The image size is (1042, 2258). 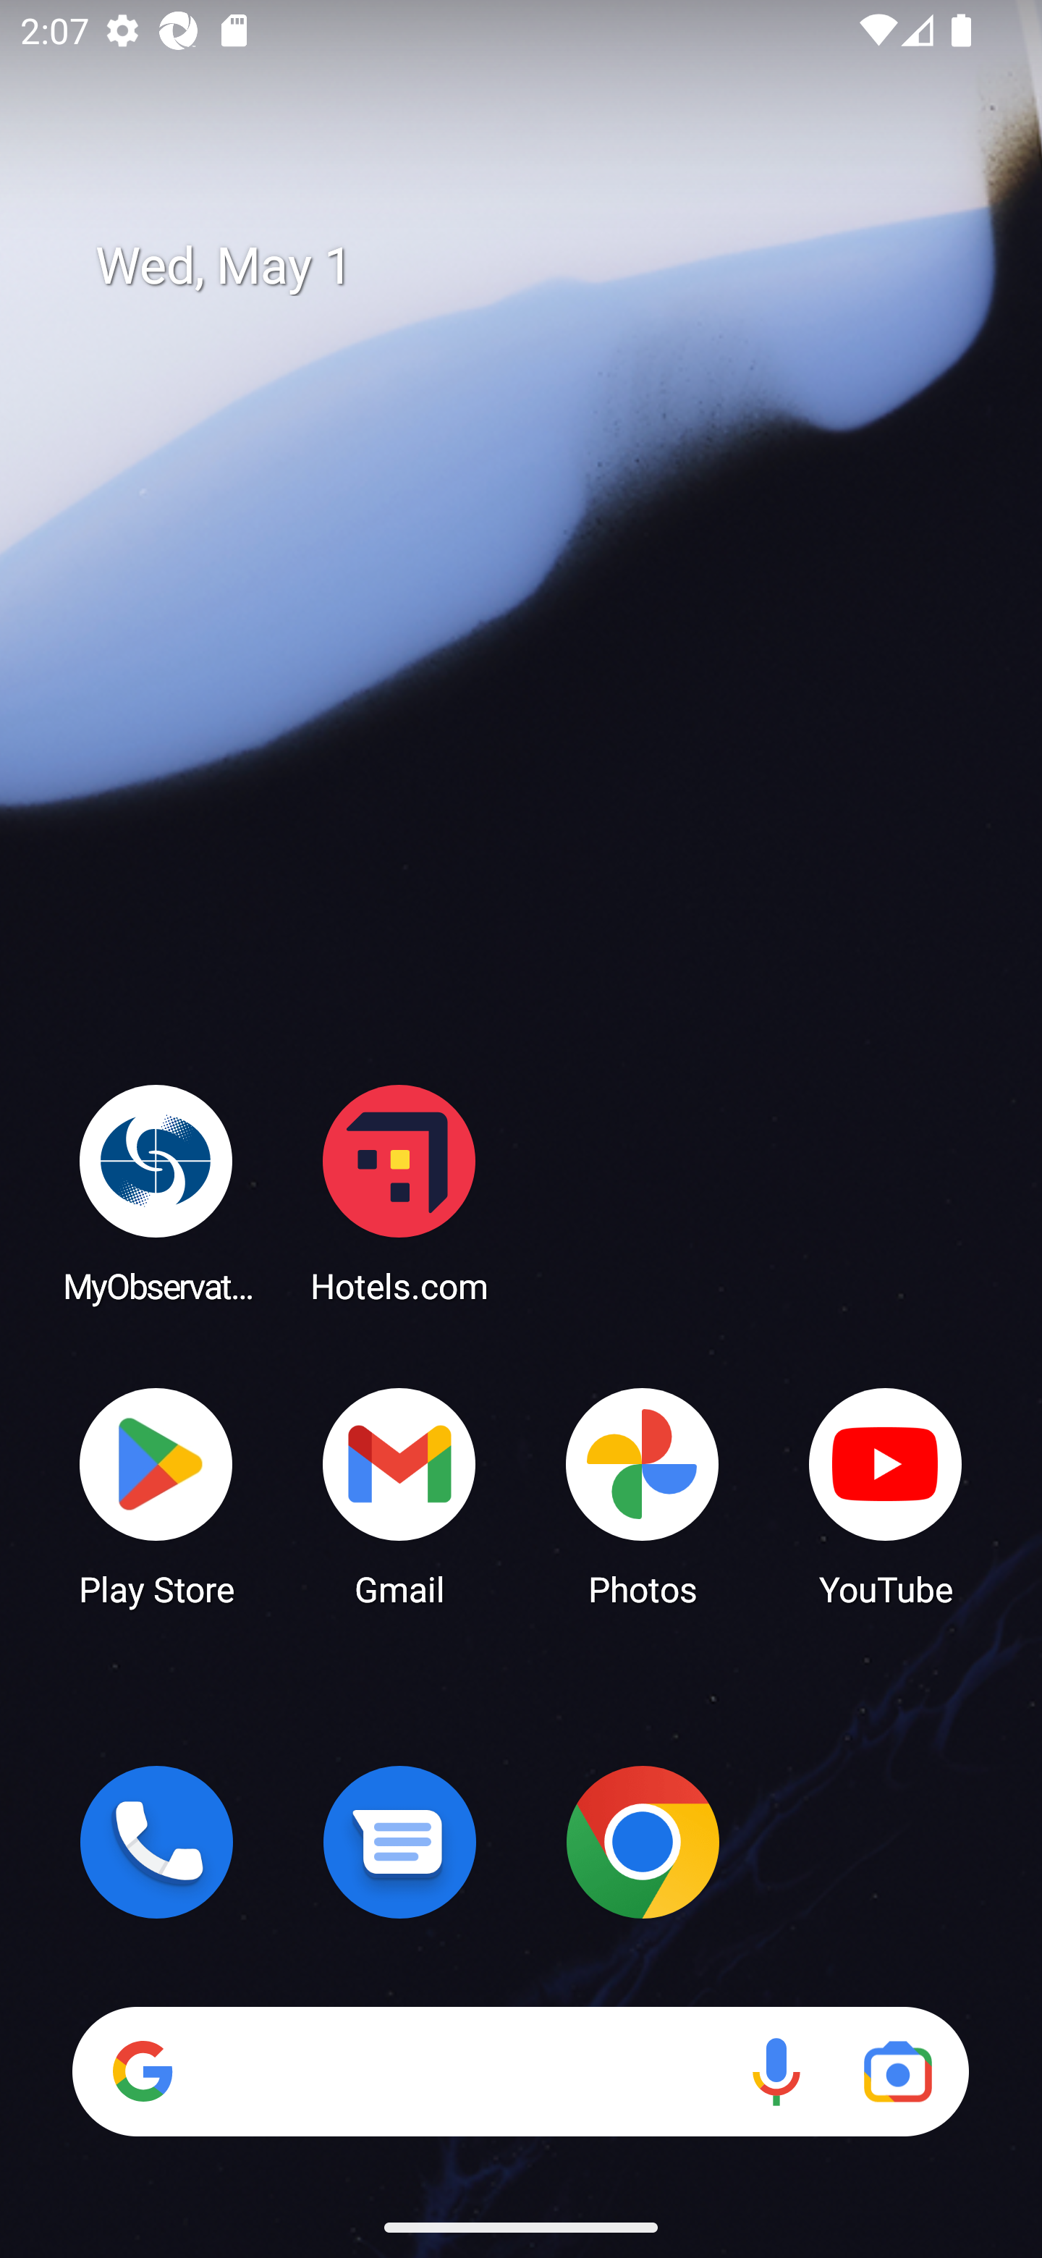 What do you see at coordinates (399, 1193) in the screenshot?
I see `Hotels.com` at bounding box center [399, 1193].